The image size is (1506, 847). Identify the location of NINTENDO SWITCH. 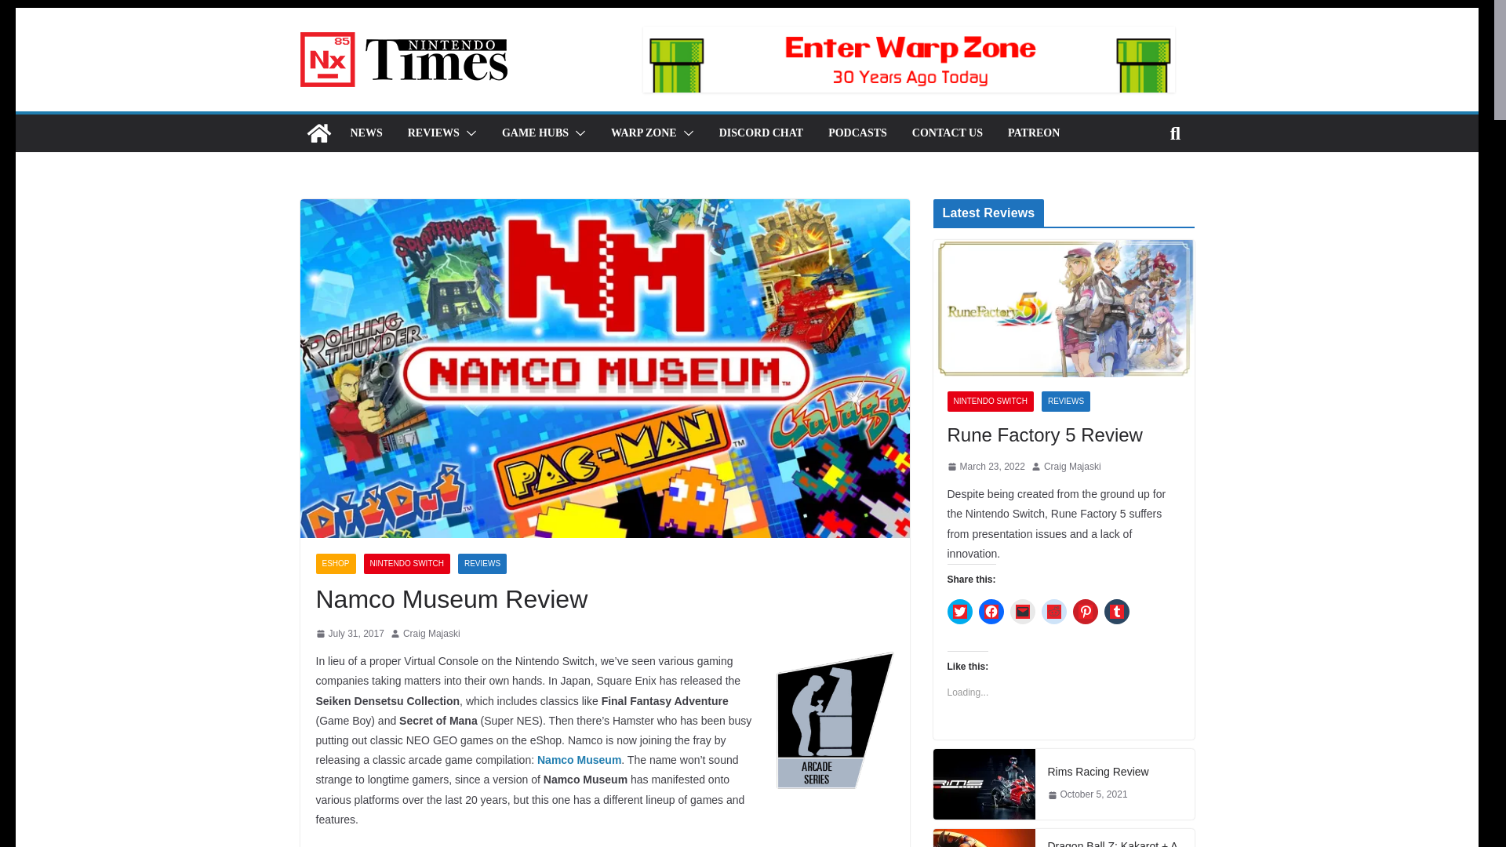
(407, 564).